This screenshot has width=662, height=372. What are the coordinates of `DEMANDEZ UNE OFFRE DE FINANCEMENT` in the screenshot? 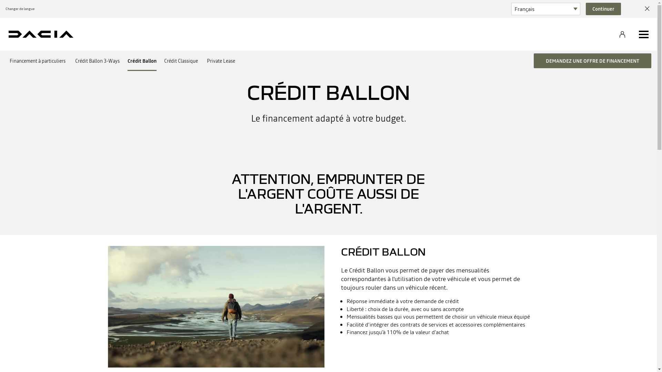 It's located at (592, 61).